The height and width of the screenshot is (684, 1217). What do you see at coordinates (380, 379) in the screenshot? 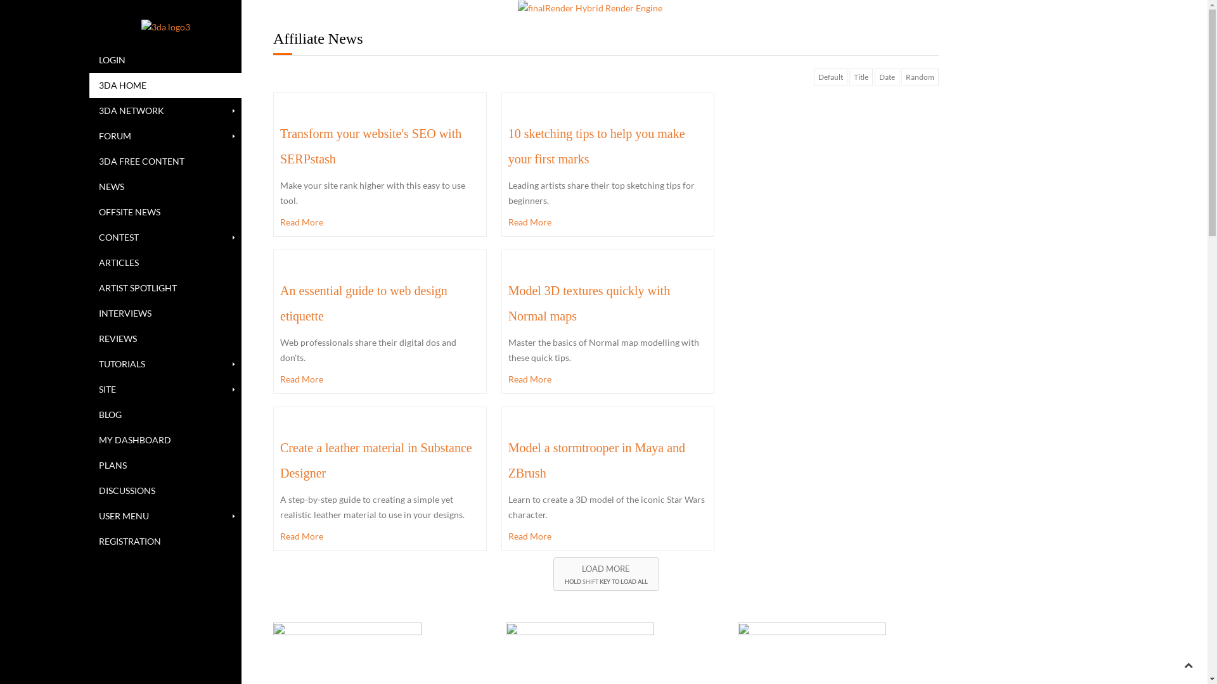
I see `Read More` at bounding box center [380, 379].